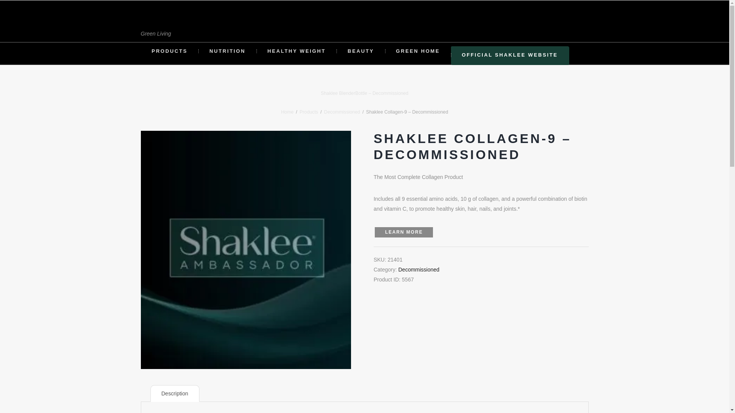 The width and height of the screenshot is (735, 413). Describe the element at coordinates (510, 55) in the screenshot. I see `OFFICIAL SHAKLEE WEBSITE` at that location.